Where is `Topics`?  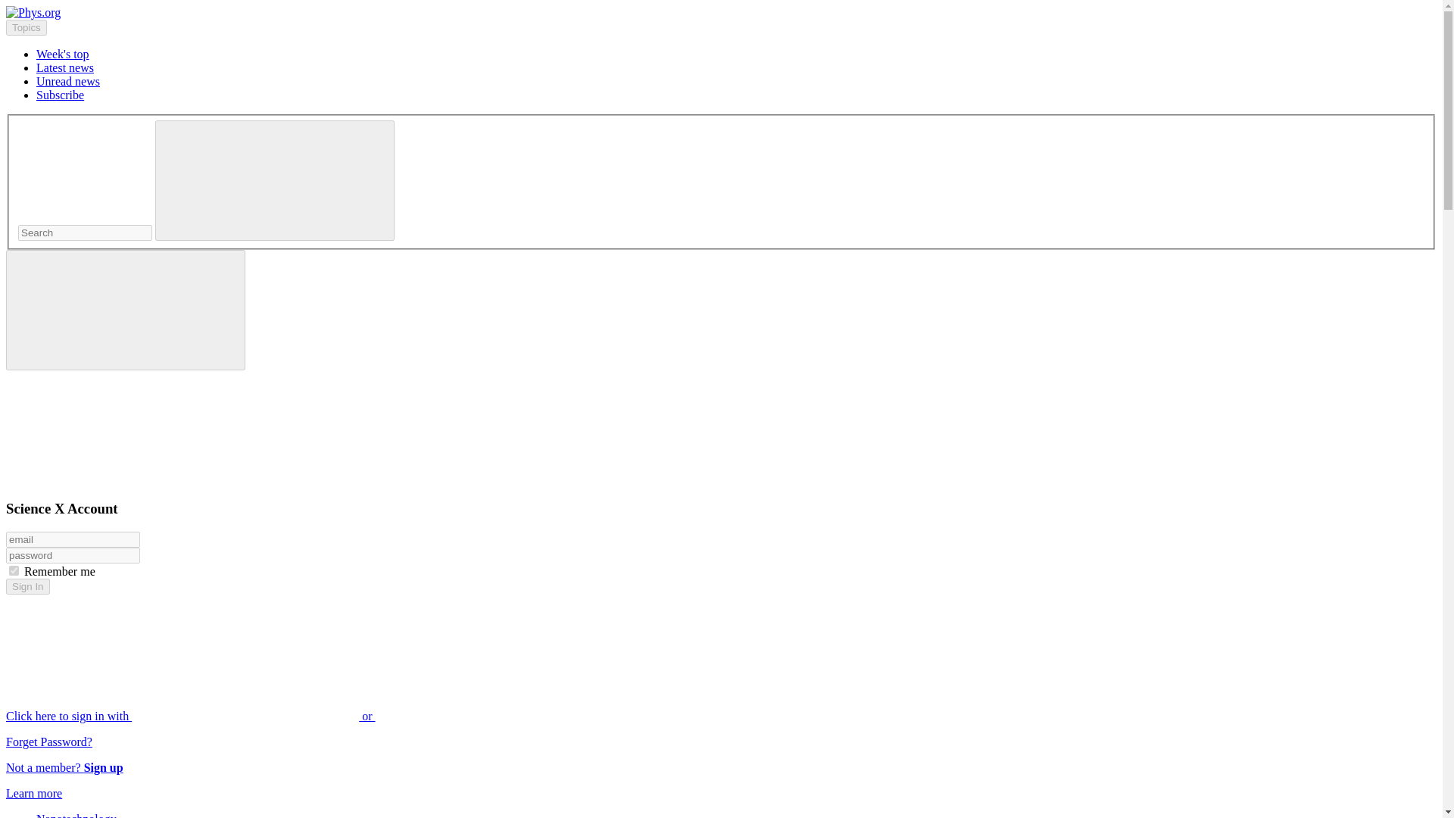
Topics is located at coordinates (26, 27).